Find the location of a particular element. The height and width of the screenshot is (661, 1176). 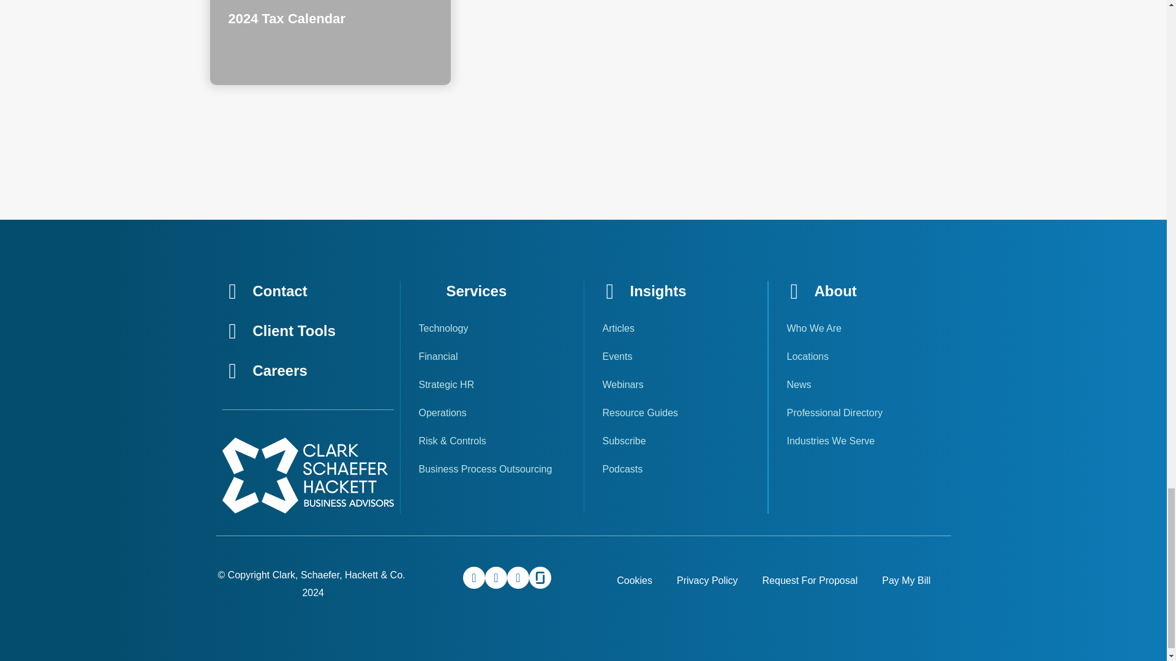

Careers is located at coordinates (279, 370).